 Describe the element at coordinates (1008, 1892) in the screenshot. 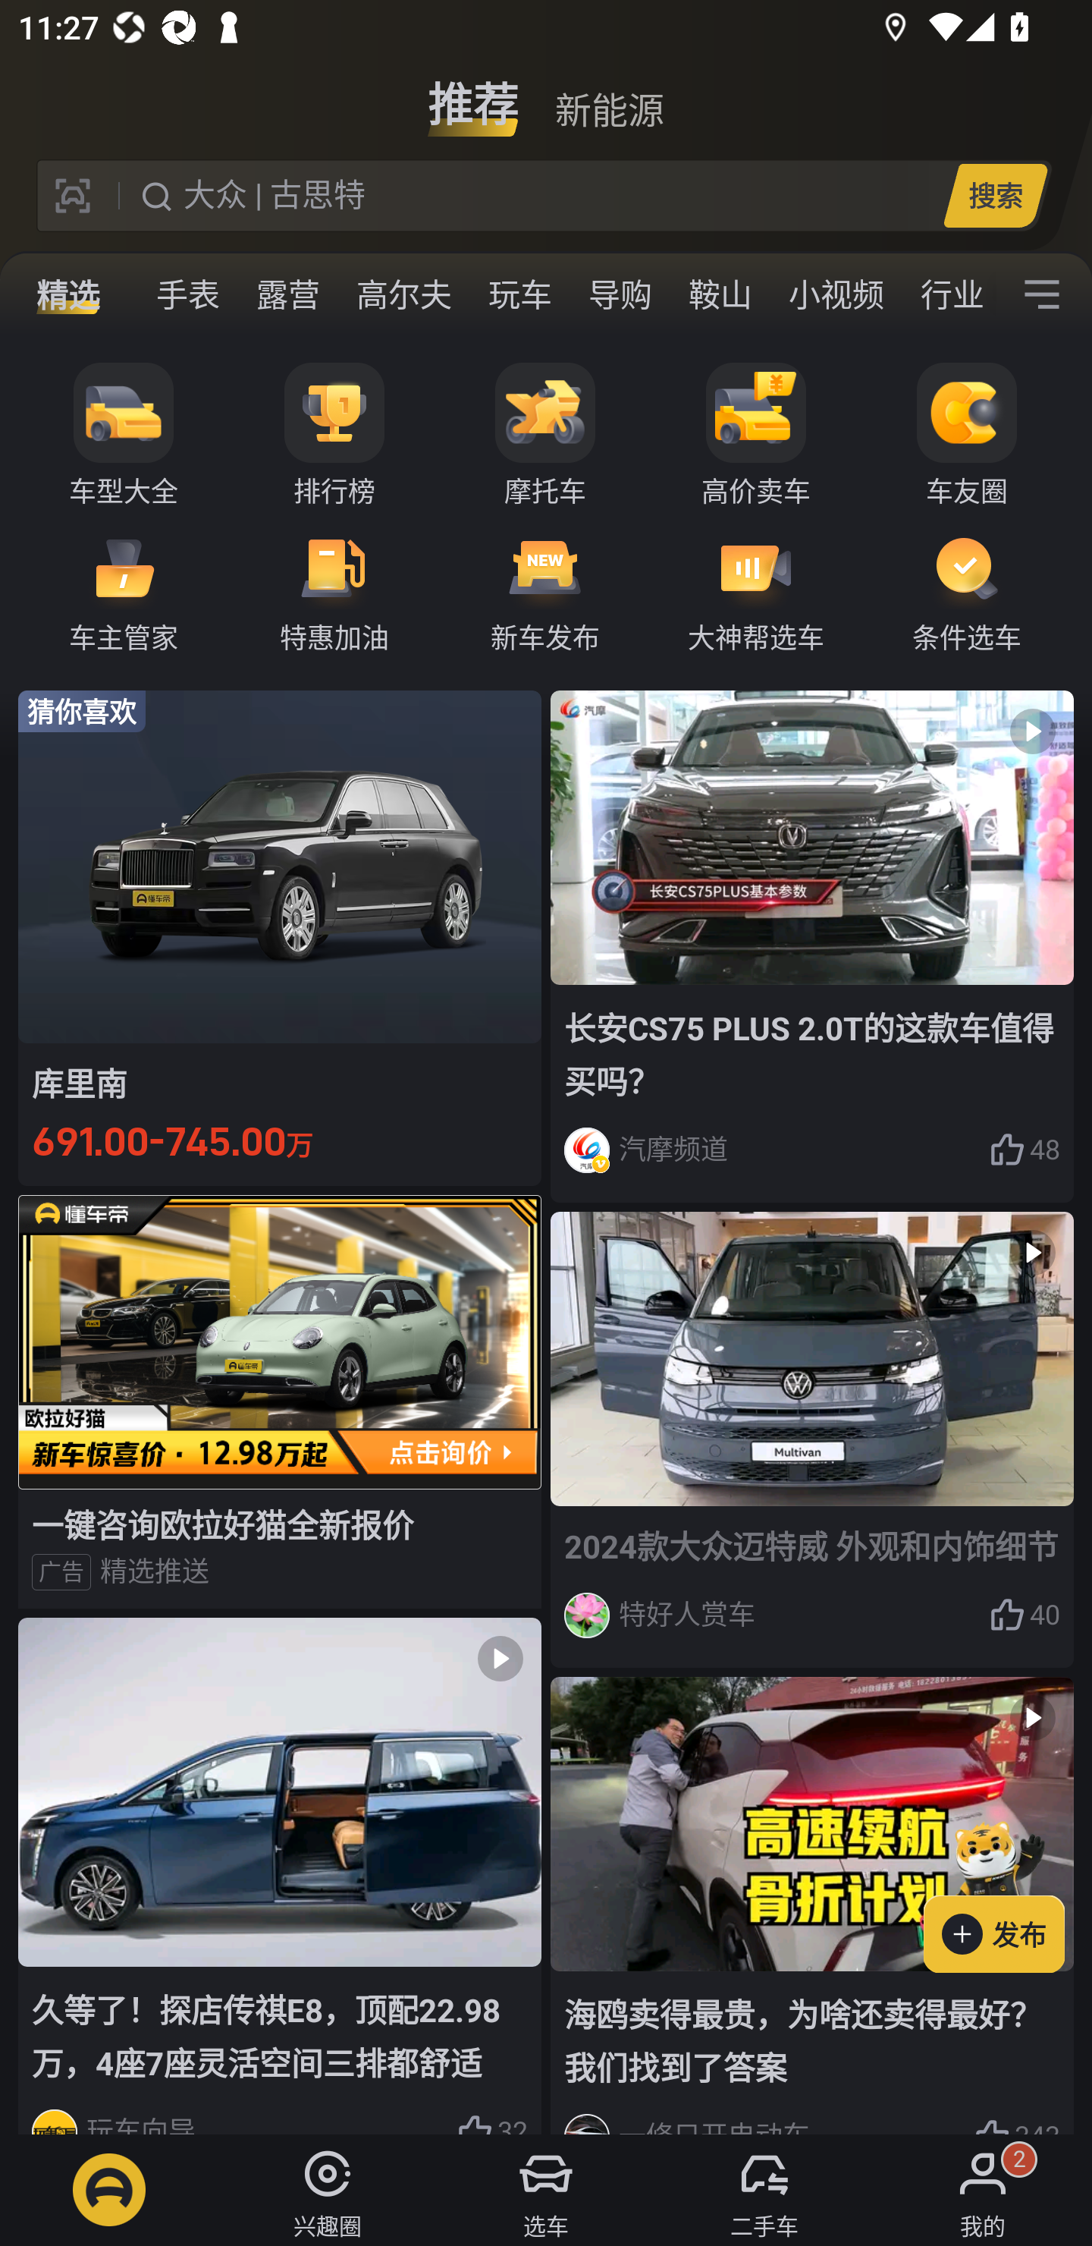

I see `发布` at that location.